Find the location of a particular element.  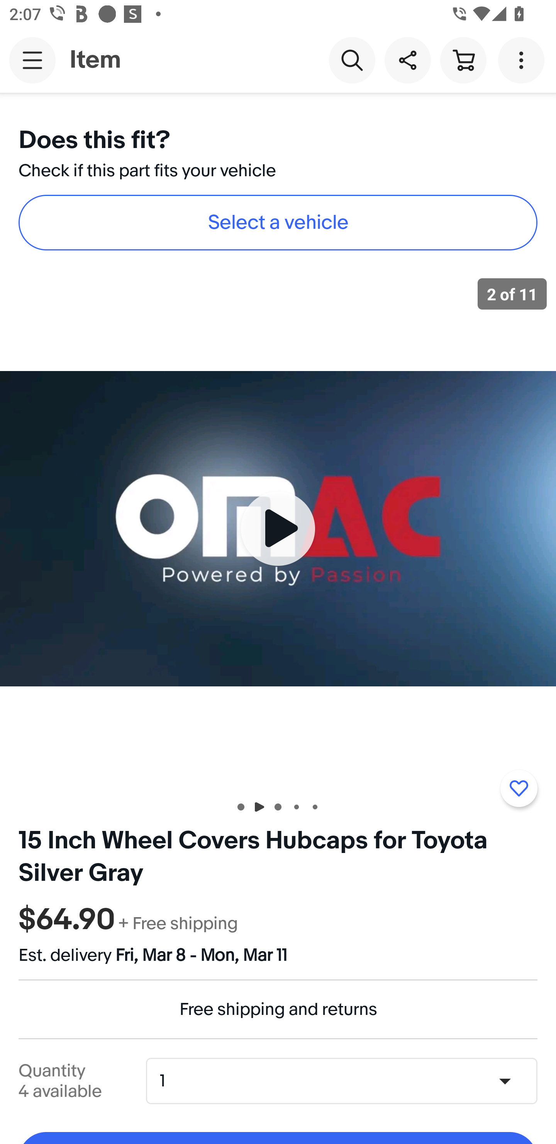

Quantity,1,4 available 1 is located at coordinates (346, 1081).